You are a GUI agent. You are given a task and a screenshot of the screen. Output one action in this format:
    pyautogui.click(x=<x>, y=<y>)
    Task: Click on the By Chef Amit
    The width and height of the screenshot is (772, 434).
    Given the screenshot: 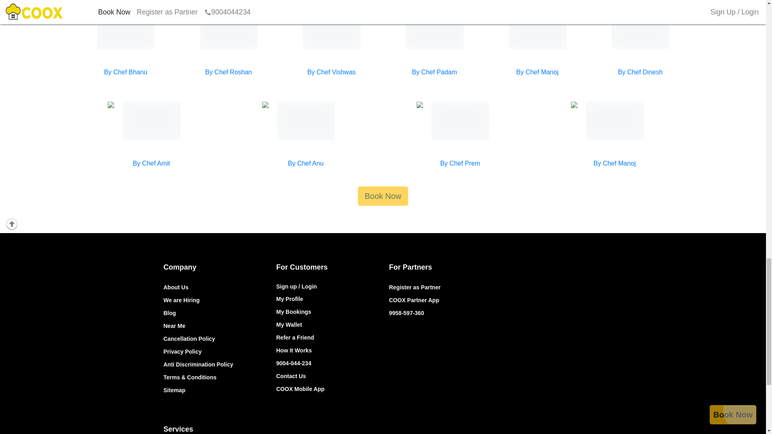 What is the action you would take?
    pyautogui.click(x=151, y=163)
    